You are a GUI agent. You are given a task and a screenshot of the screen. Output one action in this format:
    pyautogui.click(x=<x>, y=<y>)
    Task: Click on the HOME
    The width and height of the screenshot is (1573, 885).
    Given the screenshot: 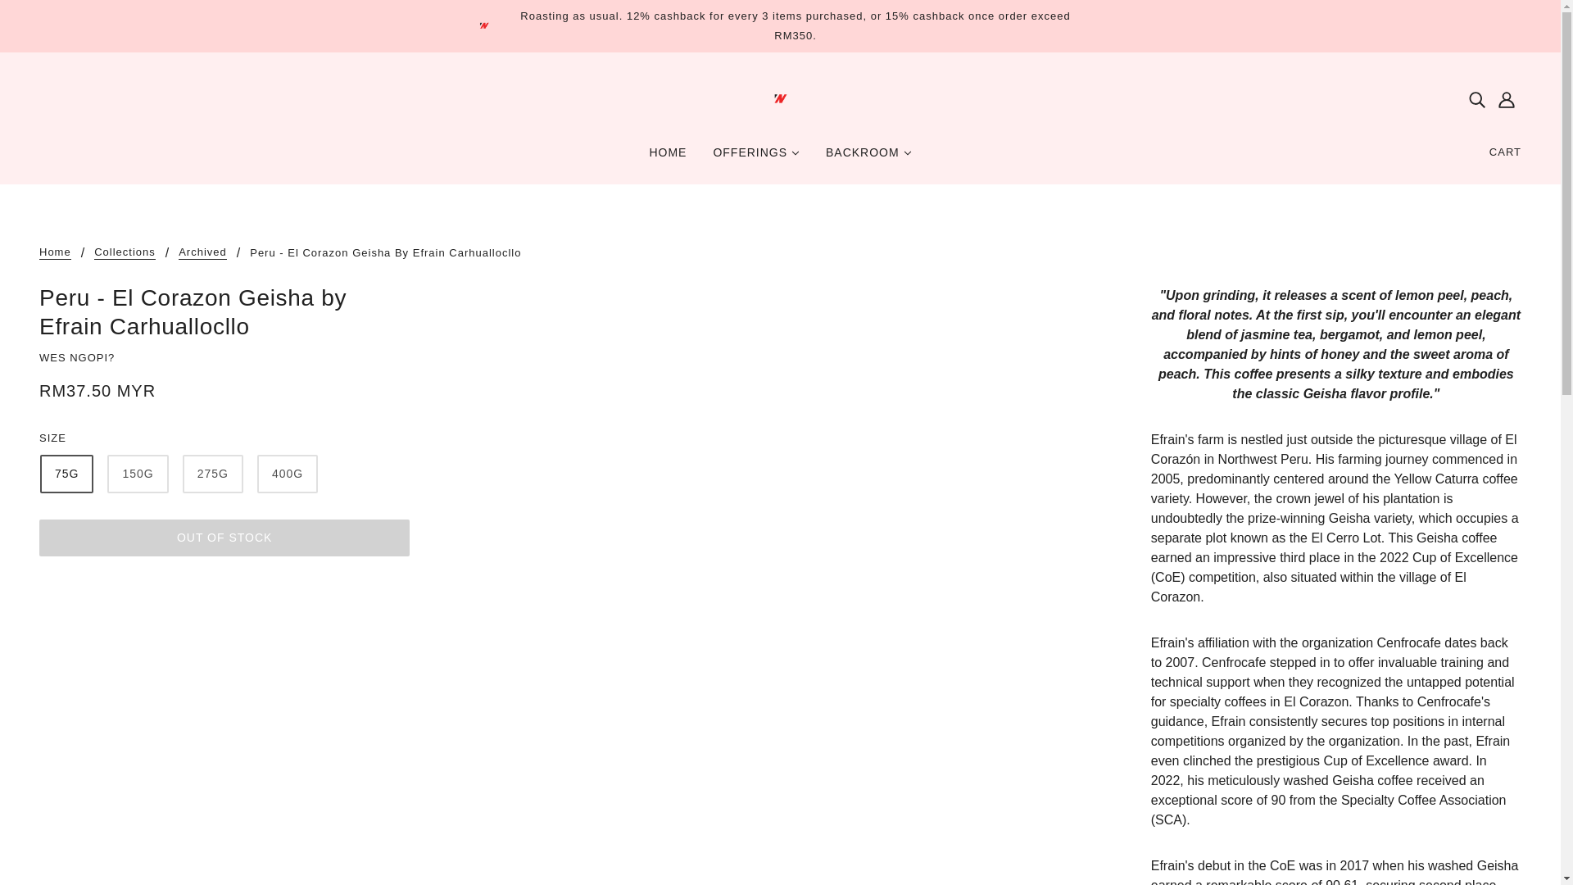 What is the action you would take?
    pyautogui.click(x=667, y=159)
    